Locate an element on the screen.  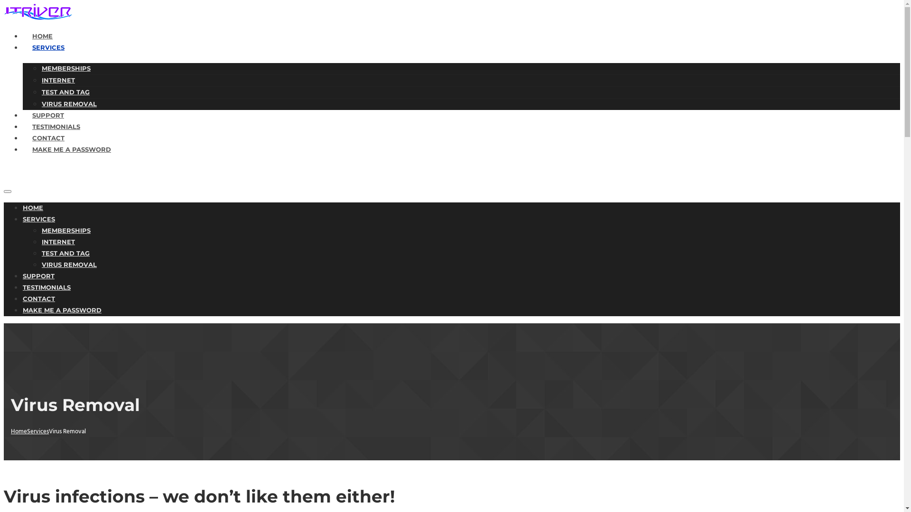
MAKE ME A PASSWORD is located at coordinates (72, 148).